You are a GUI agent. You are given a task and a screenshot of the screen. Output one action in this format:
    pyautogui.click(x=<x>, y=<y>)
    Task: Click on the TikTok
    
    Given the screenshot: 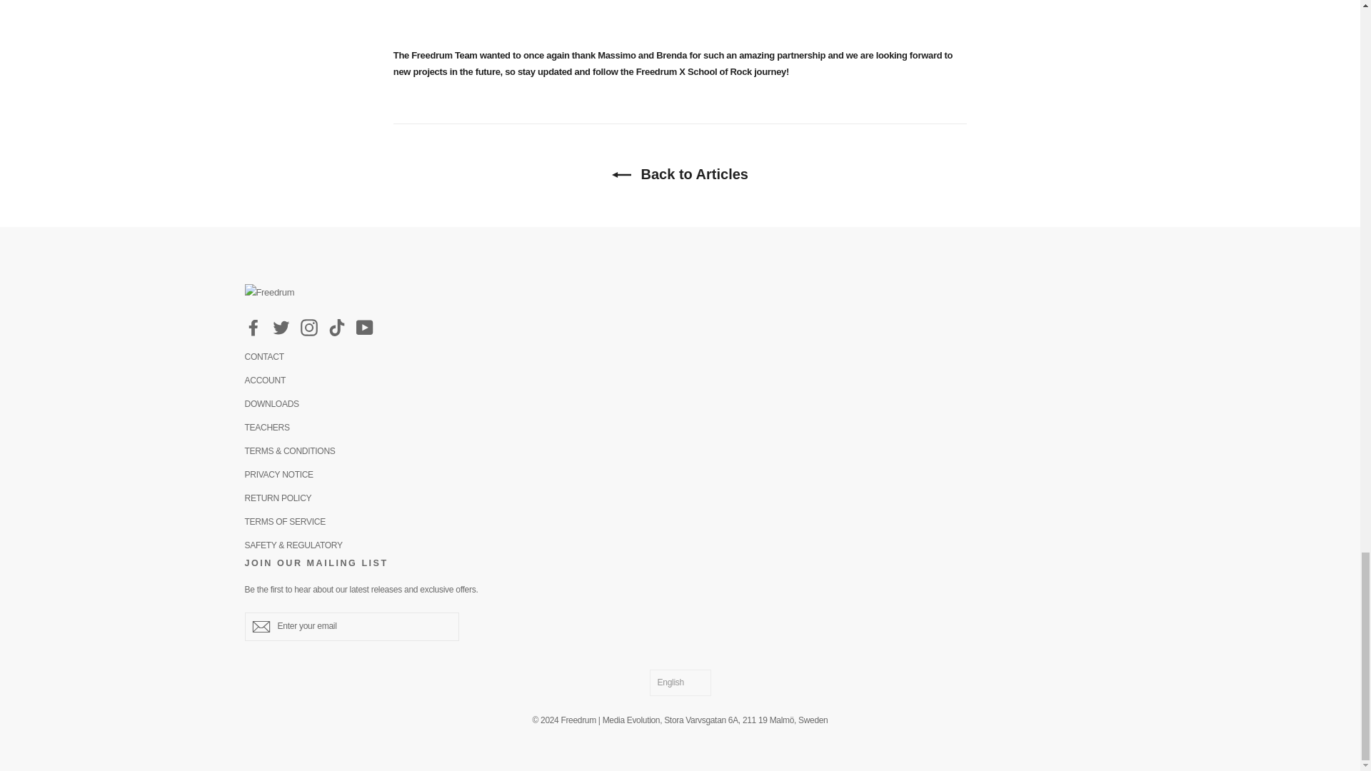 What is the action you would take?
    pyautogui.click(x=337, y=328)
    